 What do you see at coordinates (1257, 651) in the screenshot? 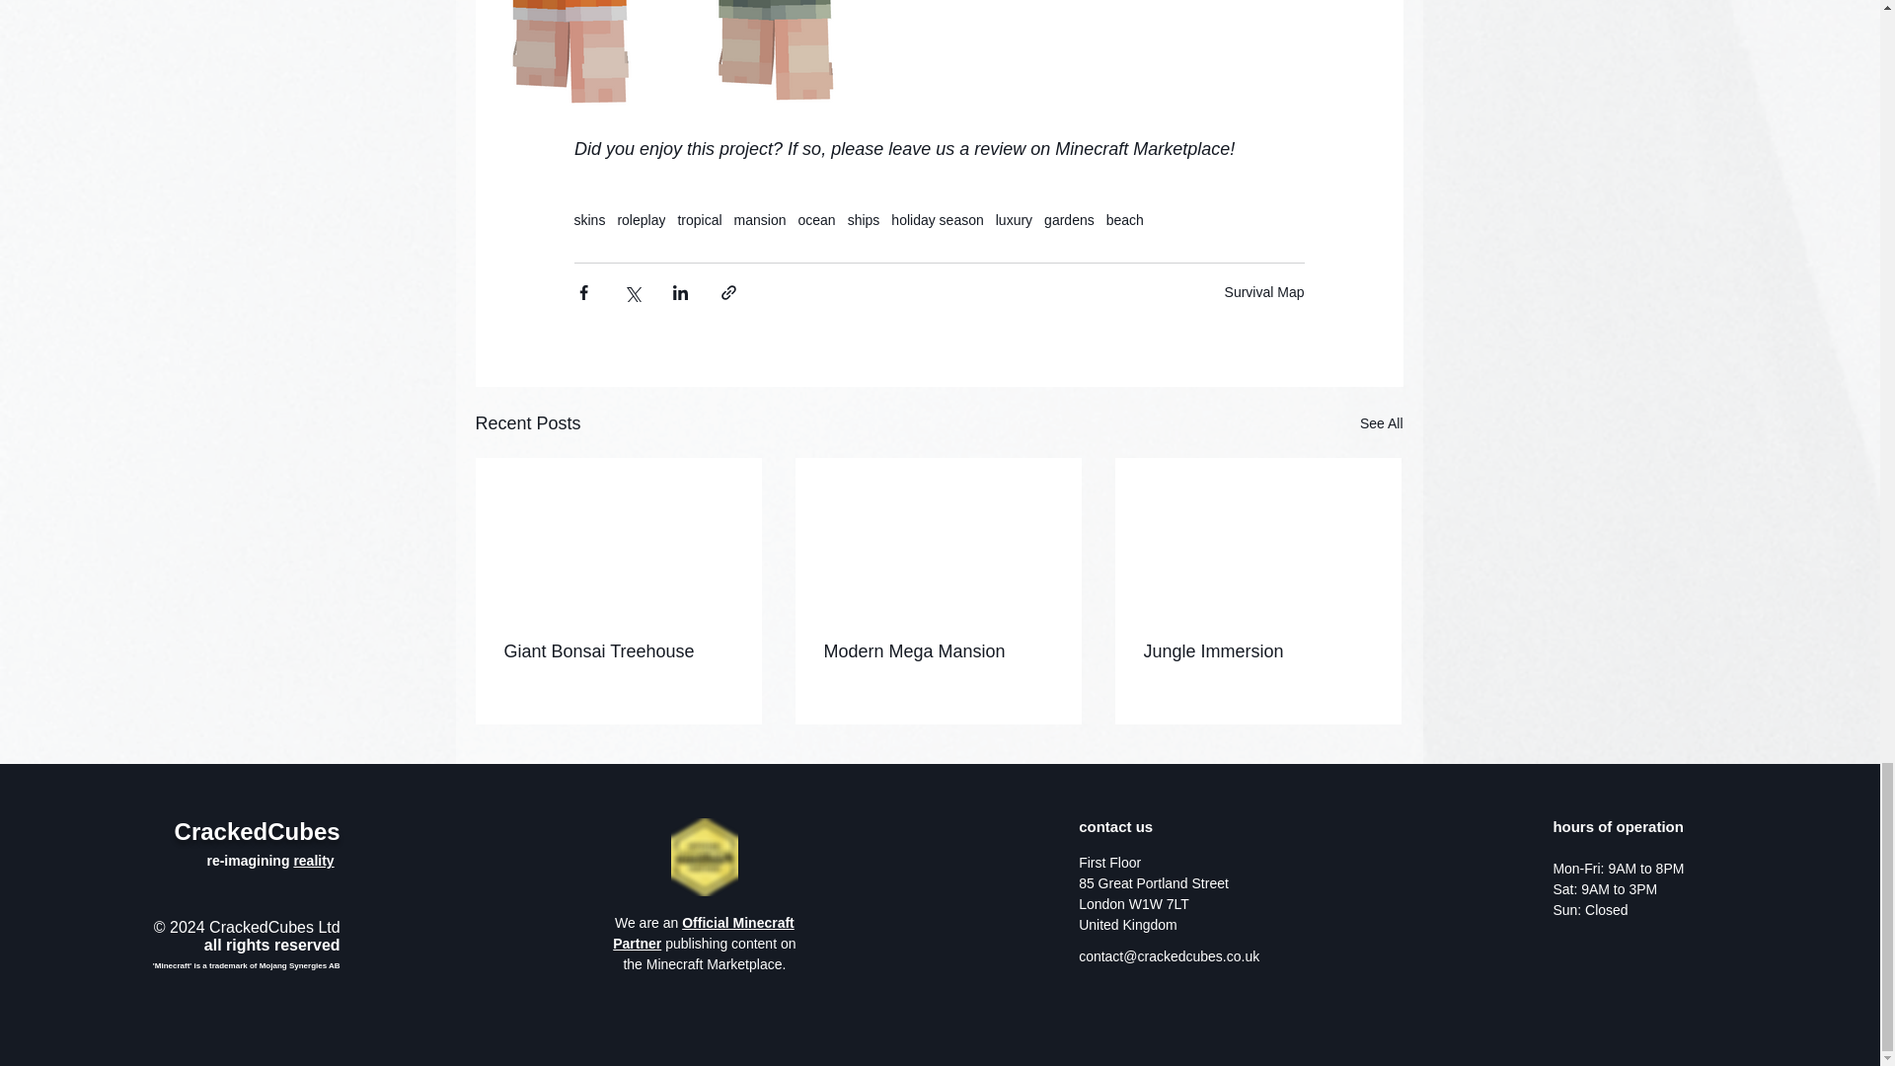
I see `Jungle Immersion` at bounding box center [1257, 651].